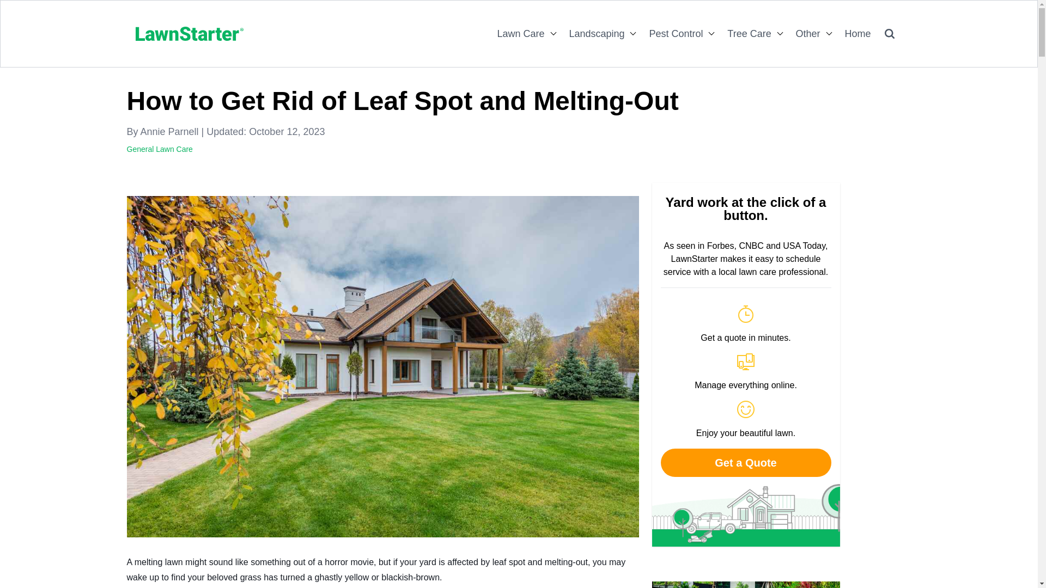 This screenshot has width=1046, height=588. What do you see at coordinates (159, 149) in the screenshot?
I see `General Lawn Care` at bounding box center [159, 149].